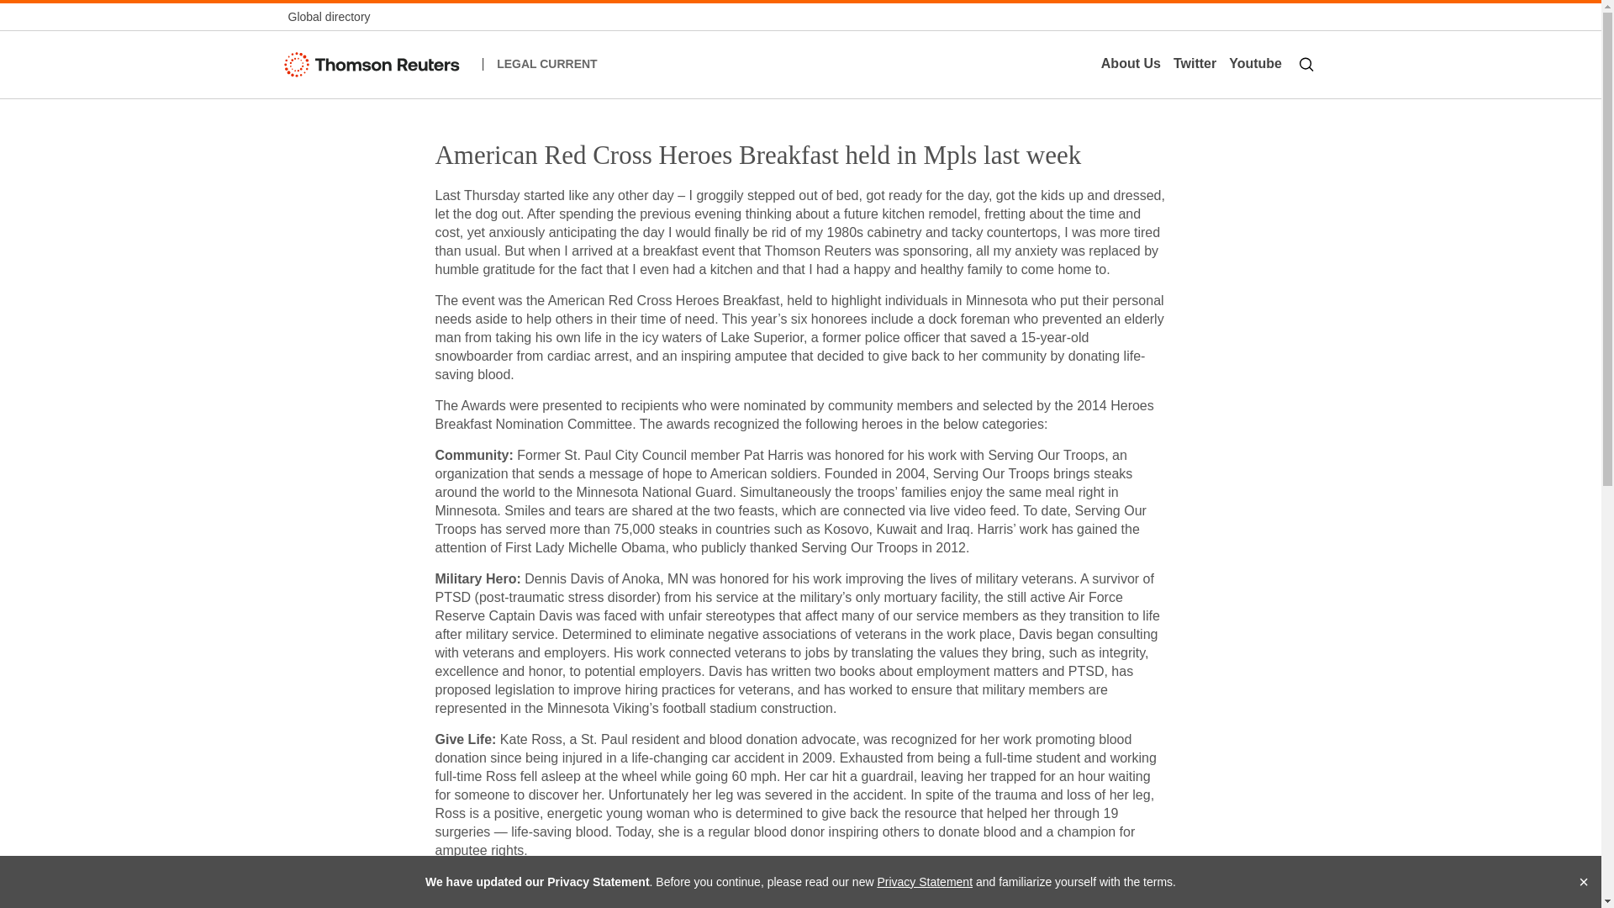 The image size is (1614, 908). Describe the element at coordinates (328, 17) in the screenshot. I see `Global directory` at that location.